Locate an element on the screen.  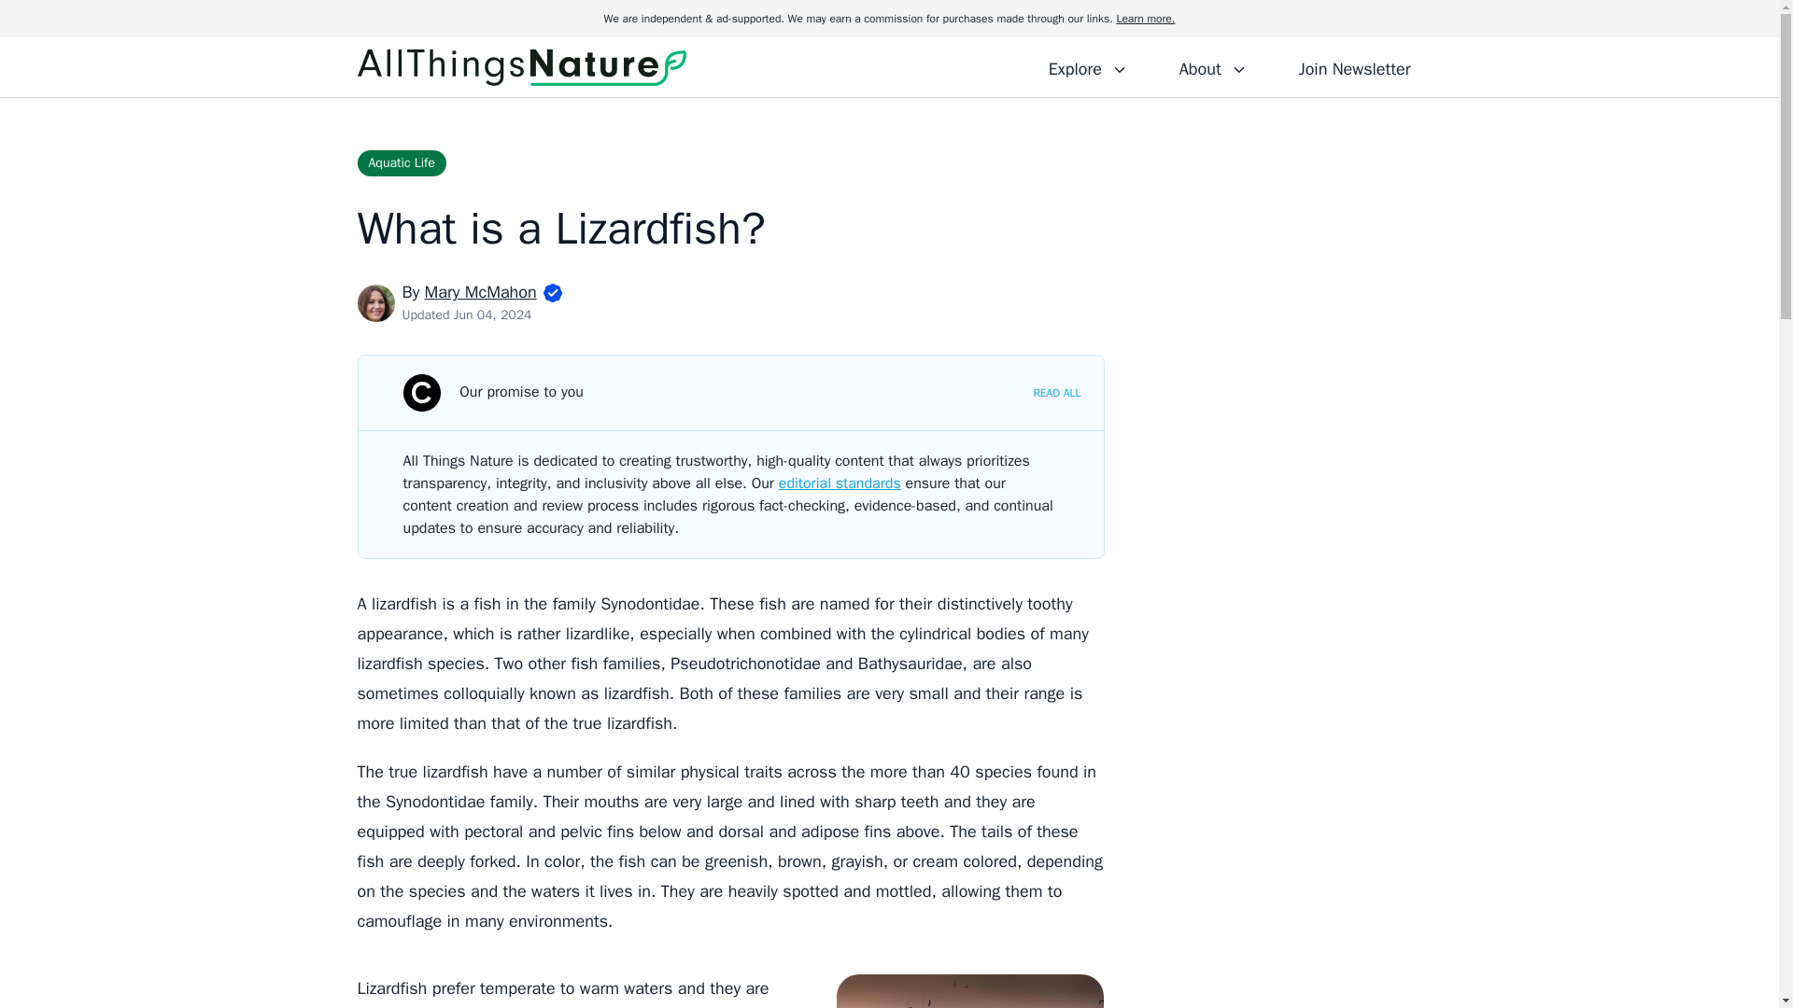
Join Newsletter is located at coordinates (1354, 66).